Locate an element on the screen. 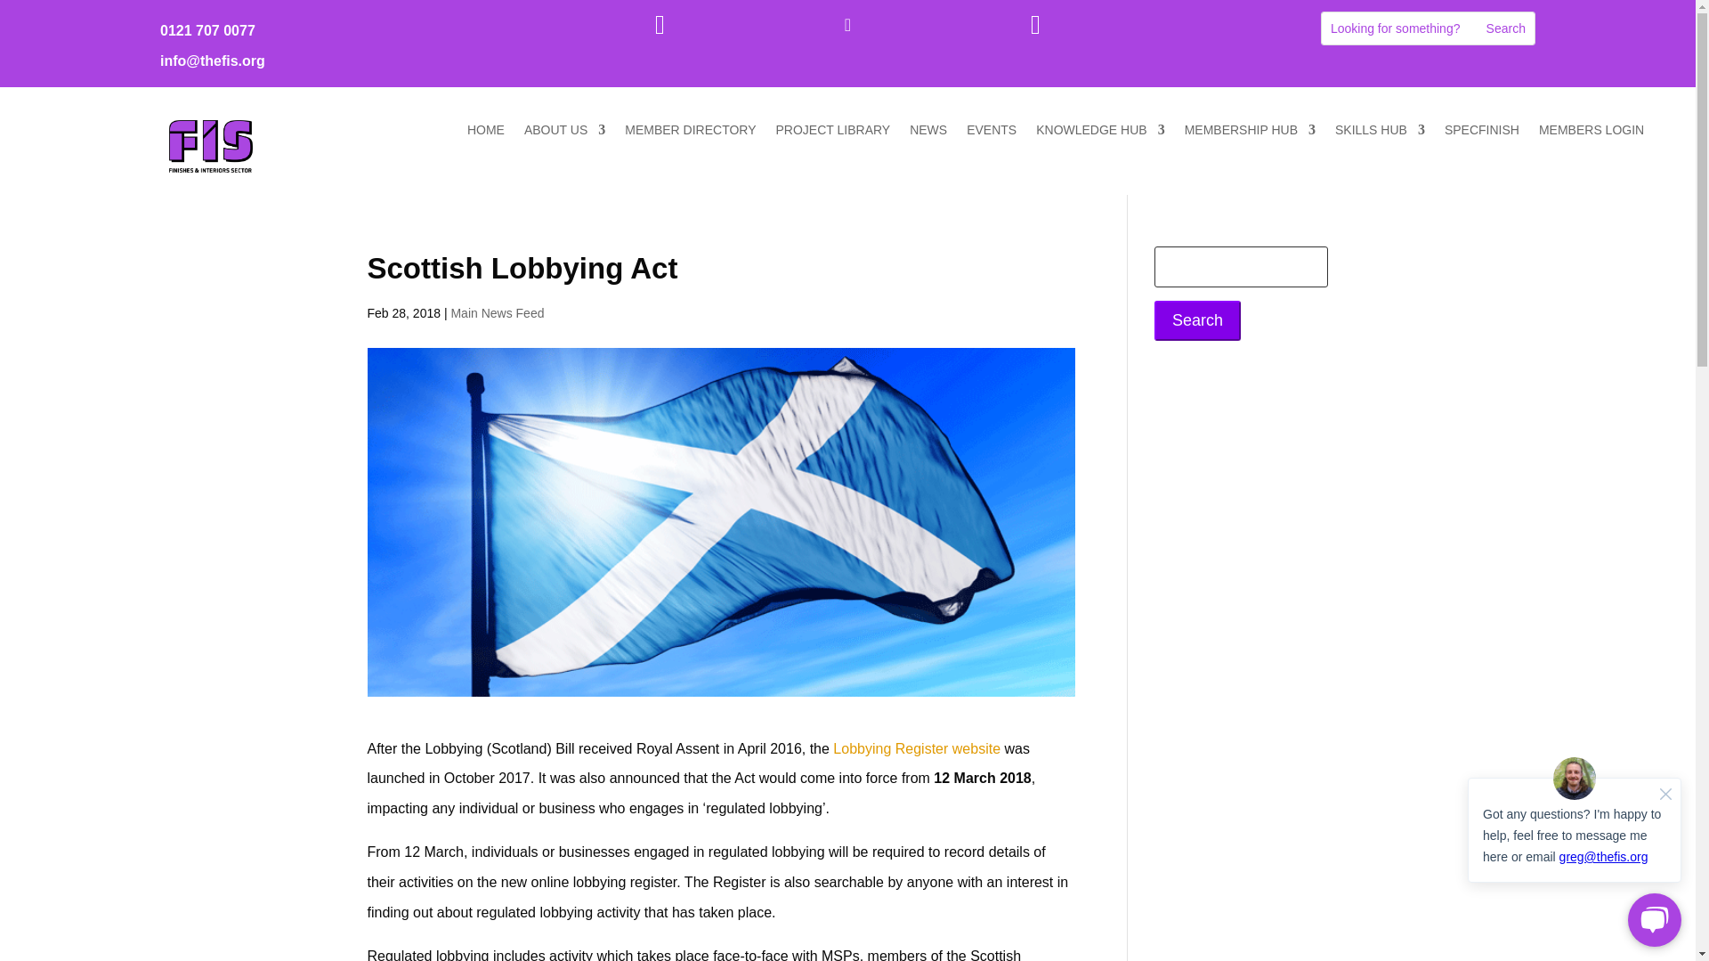 Image resolution: width=1709 pixels, height=961 pixels. MEMBER DIRECTORY is located at coordinates (690, 133).